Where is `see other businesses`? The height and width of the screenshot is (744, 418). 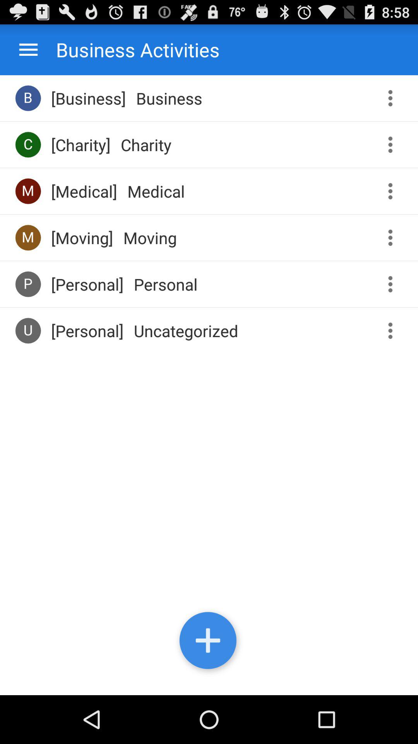 see other businesses is located at coordinates (393, 98).